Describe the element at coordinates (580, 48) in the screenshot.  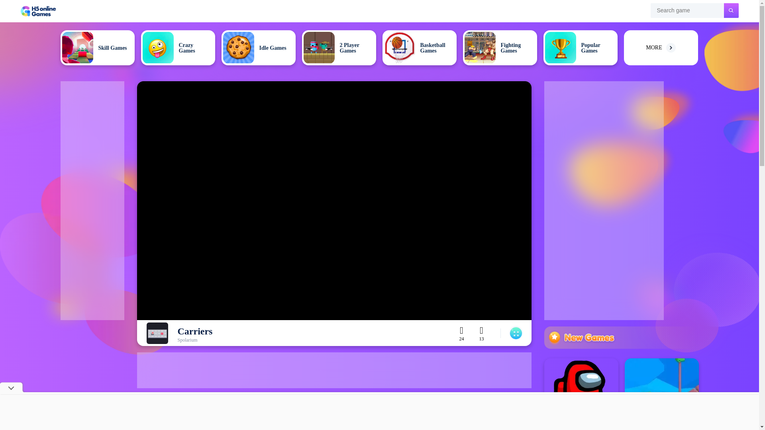
I see `Popular Games` at that location.